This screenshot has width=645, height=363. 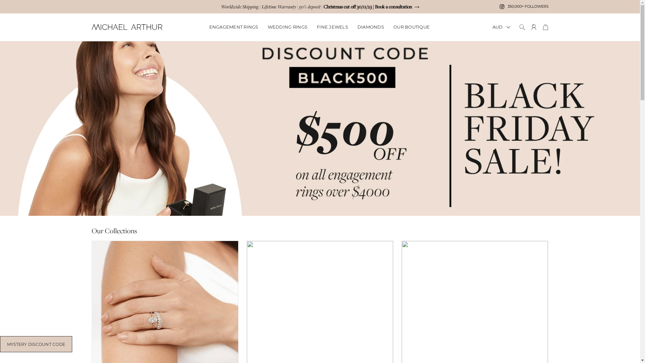 I want to click on OUR BOUTIQUE, so click(x=412, y=27).